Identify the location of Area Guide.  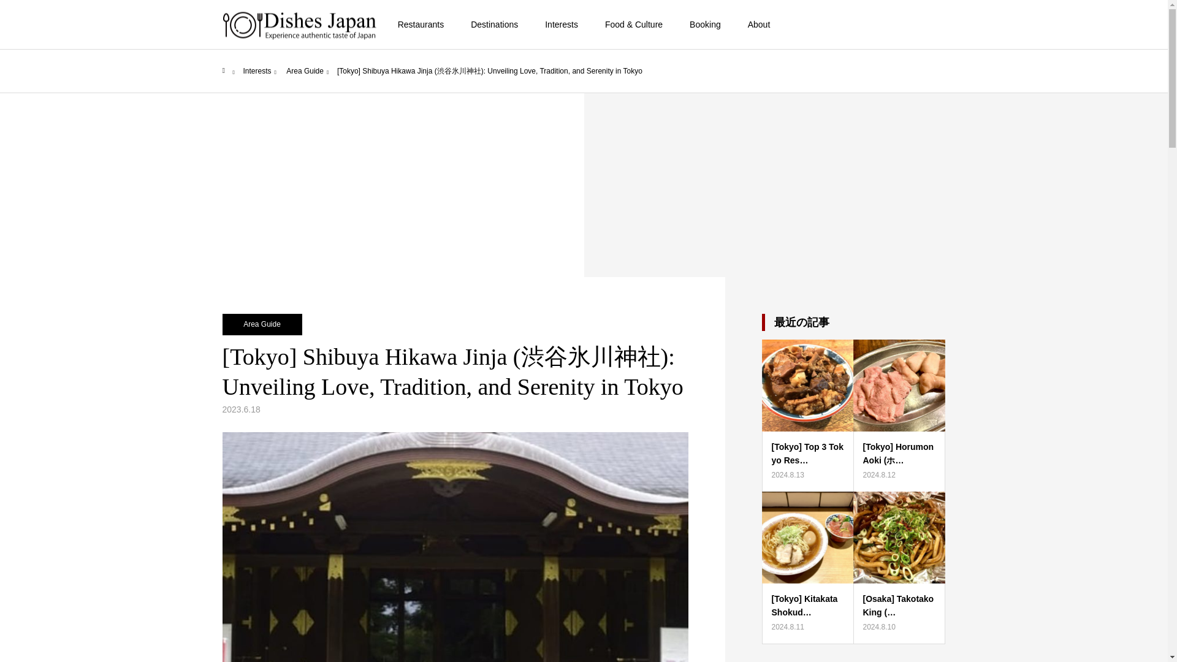
(305, 71).